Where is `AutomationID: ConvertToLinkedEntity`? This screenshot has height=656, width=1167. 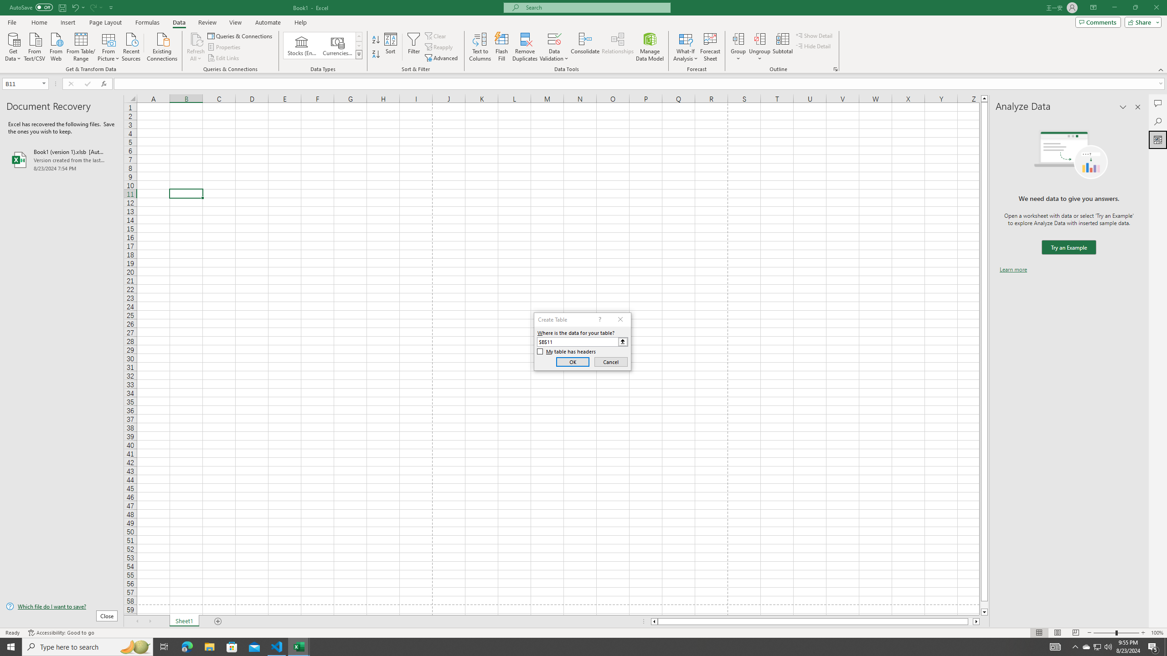 AutomationID: ConvertToLinkedEntity is located at coordinates (323, 46).